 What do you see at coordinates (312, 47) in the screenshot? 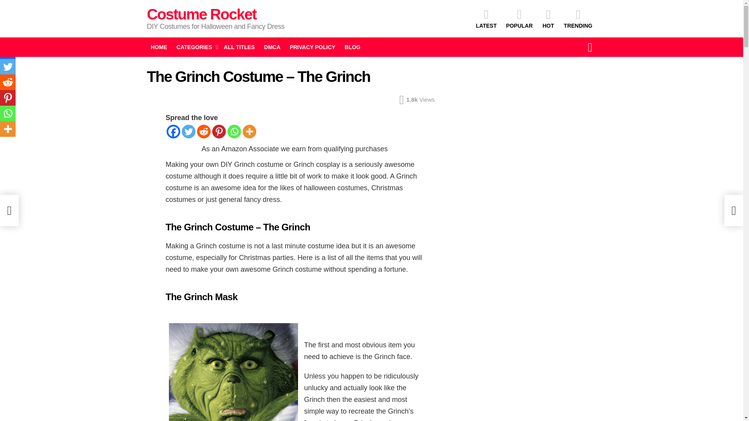
I see `PRIVACY POLICY` at bounding box center [312, 47].